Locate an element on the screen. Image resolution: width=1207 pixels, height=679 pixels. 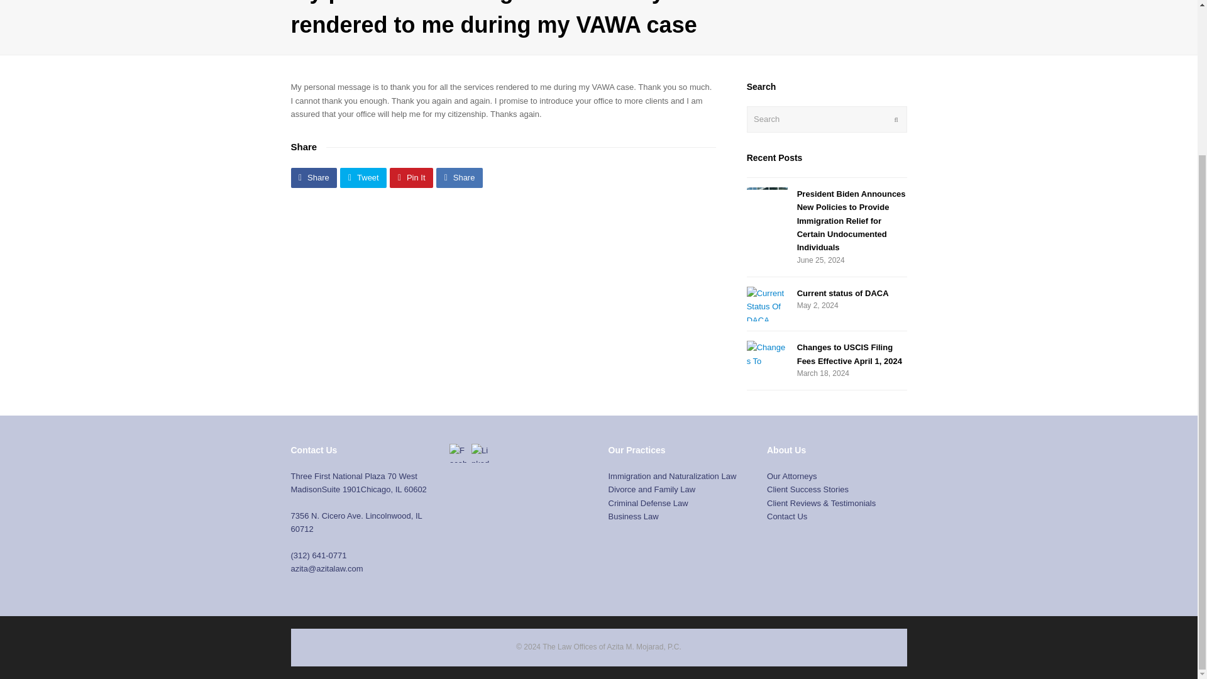
Changes to USCIS Filing Fees  Effective April 1, 2024 is located at coordinates (767, 355).